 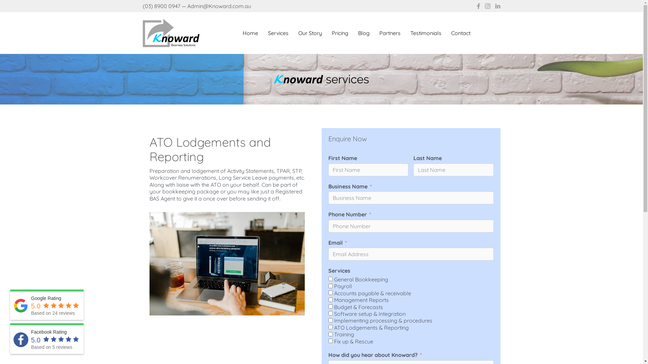 What do you see at coordinates (426, 33) in the screenshot?
I see `Testimonials` at bounding box center [426, 33].